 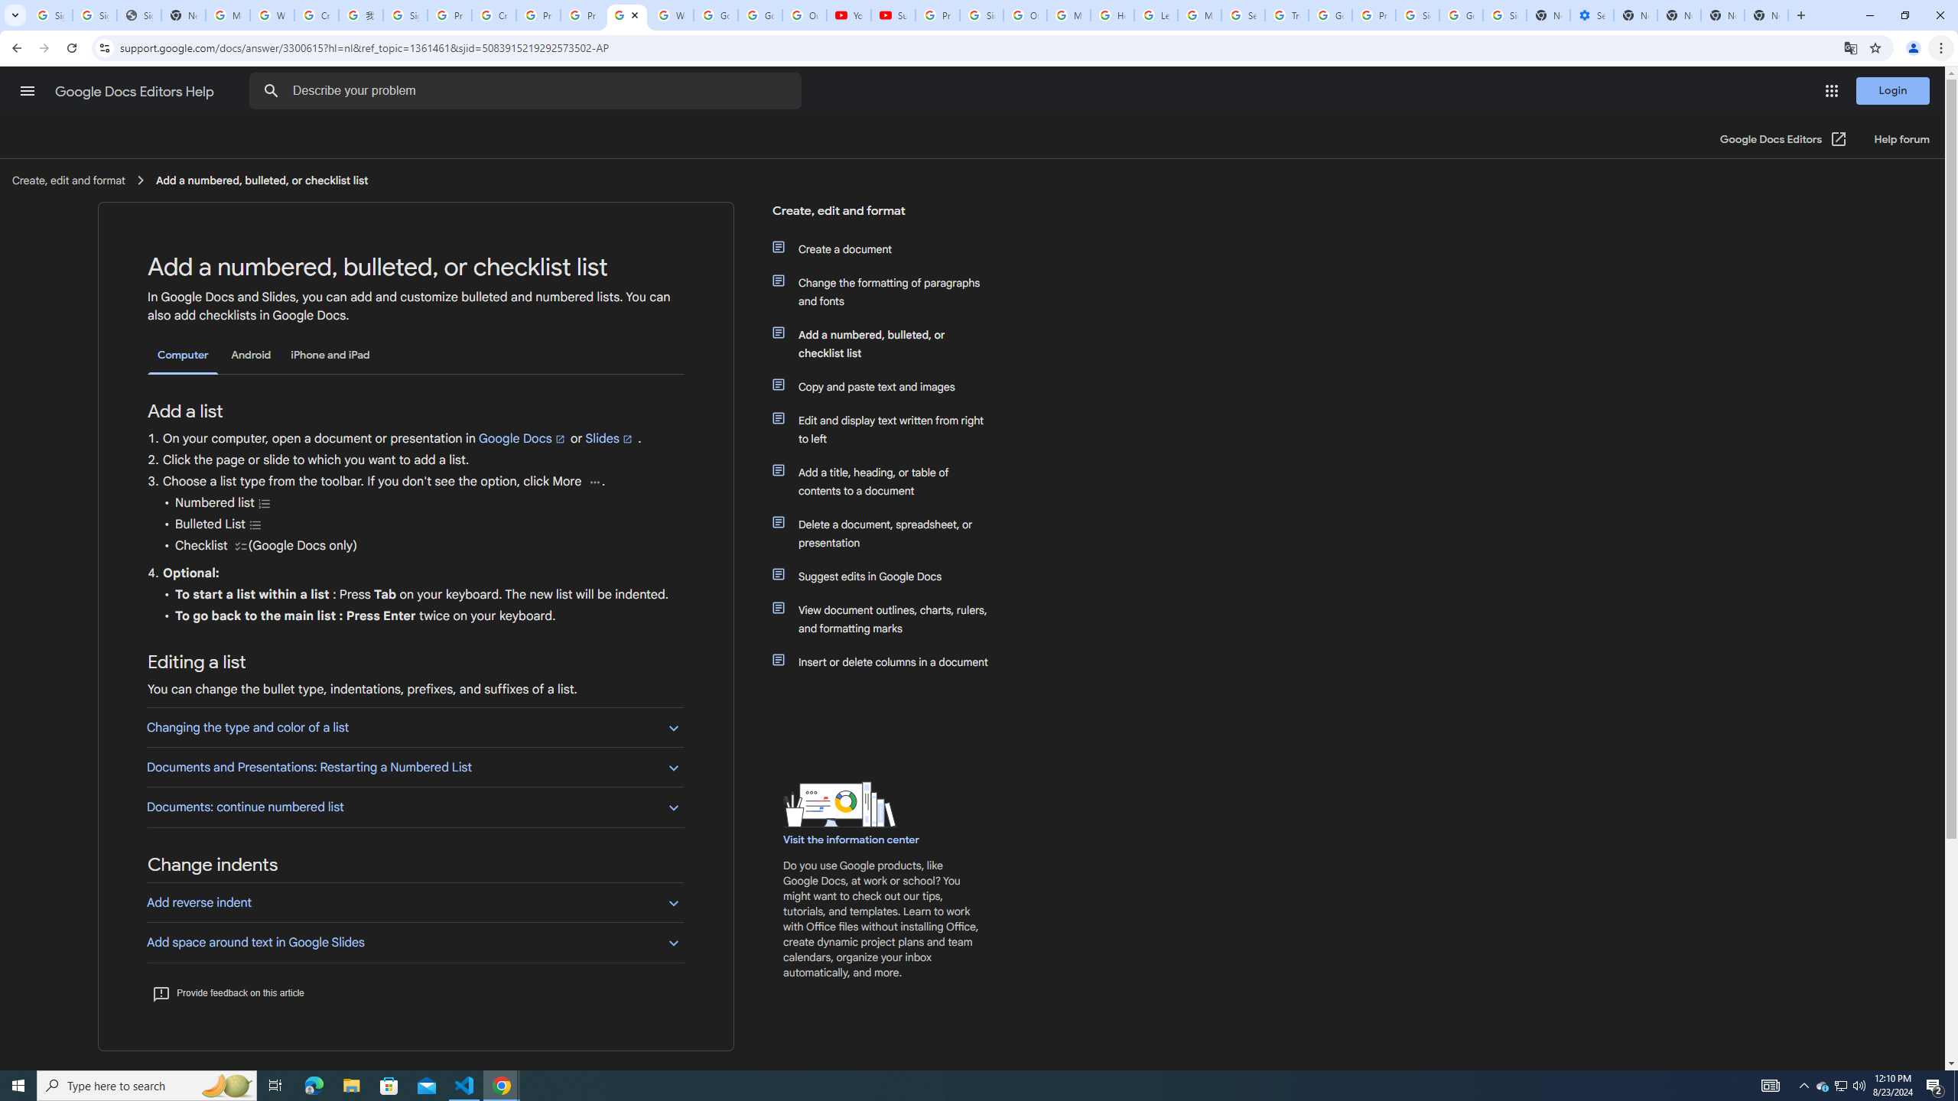 I want to click on Create, edit and format, so click(x=883, y=216).